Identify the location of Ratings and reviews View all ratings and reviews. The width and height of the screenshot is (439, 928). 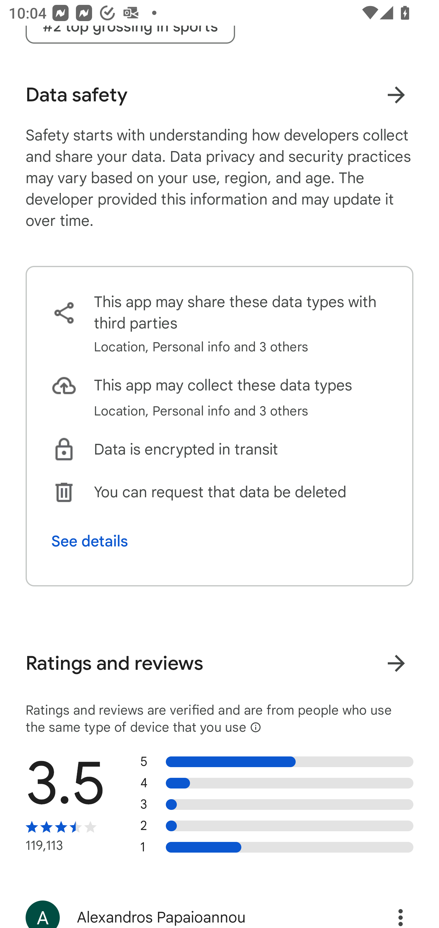
(220, 663).